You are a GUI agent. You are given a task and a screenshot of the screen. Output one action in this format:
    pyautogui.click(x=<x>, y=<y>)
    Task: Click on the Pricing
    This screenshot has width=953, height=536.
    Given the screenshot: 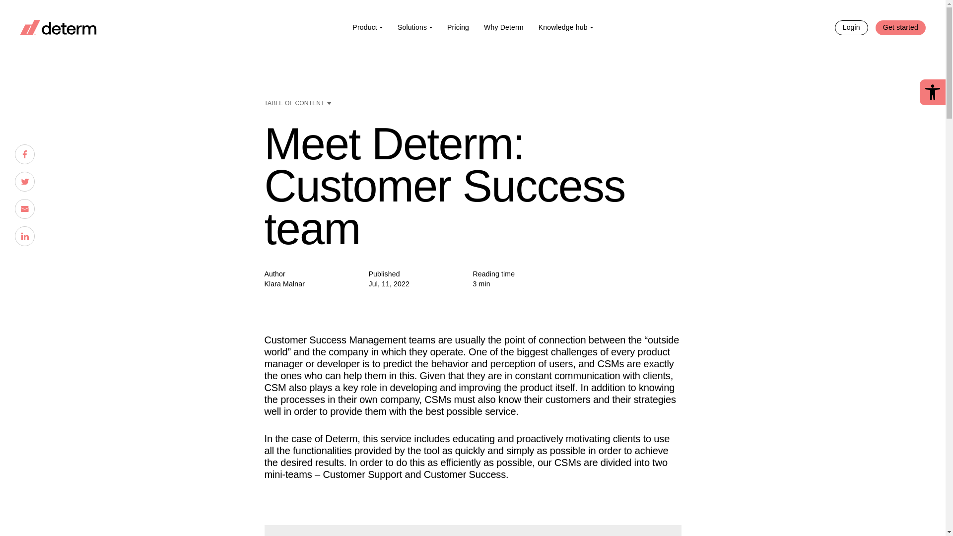 What is the action you would take?
    pyautogui.click(x=458, y=27)
    